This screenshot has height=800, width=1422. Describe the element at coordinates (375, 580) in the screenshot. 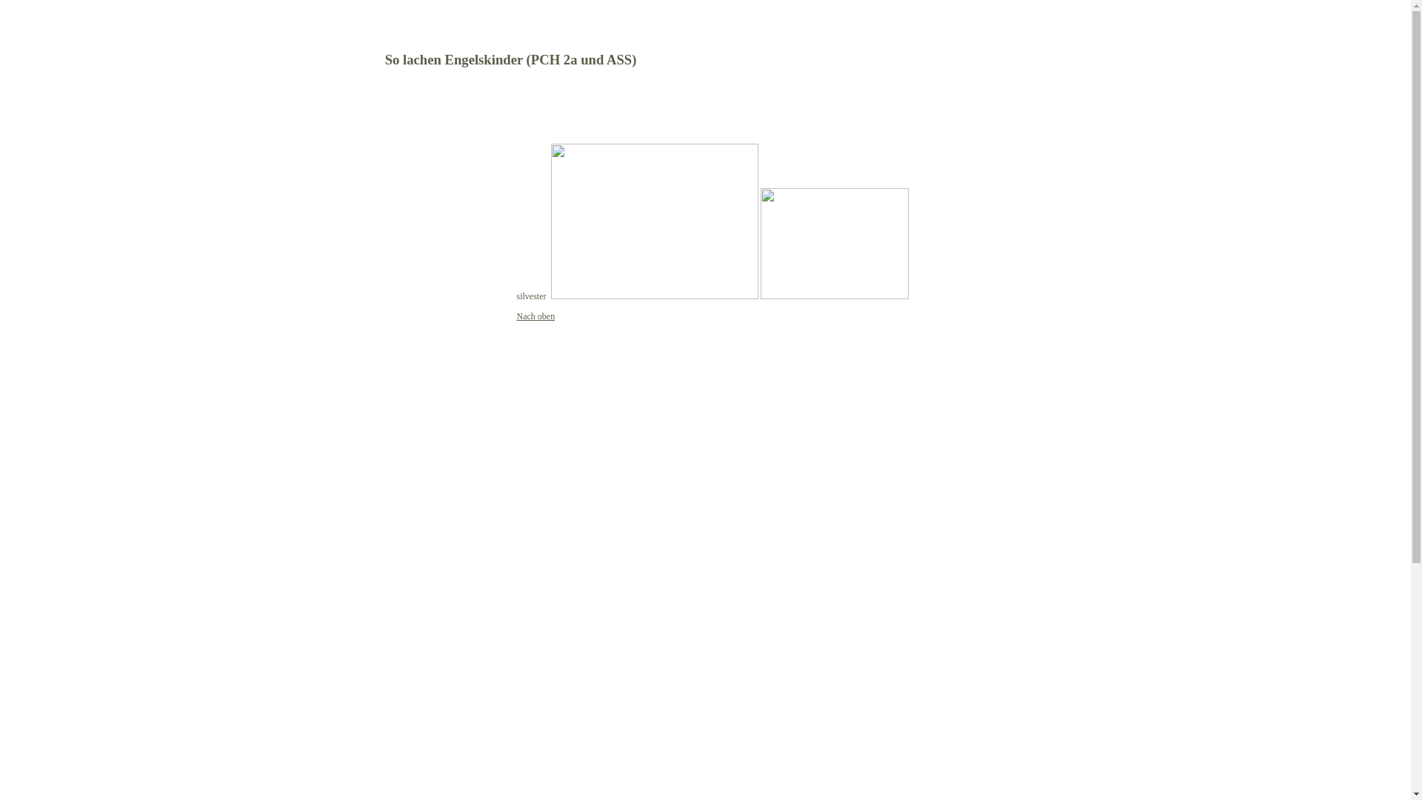

I see `Oktober - Dezember` at that location.